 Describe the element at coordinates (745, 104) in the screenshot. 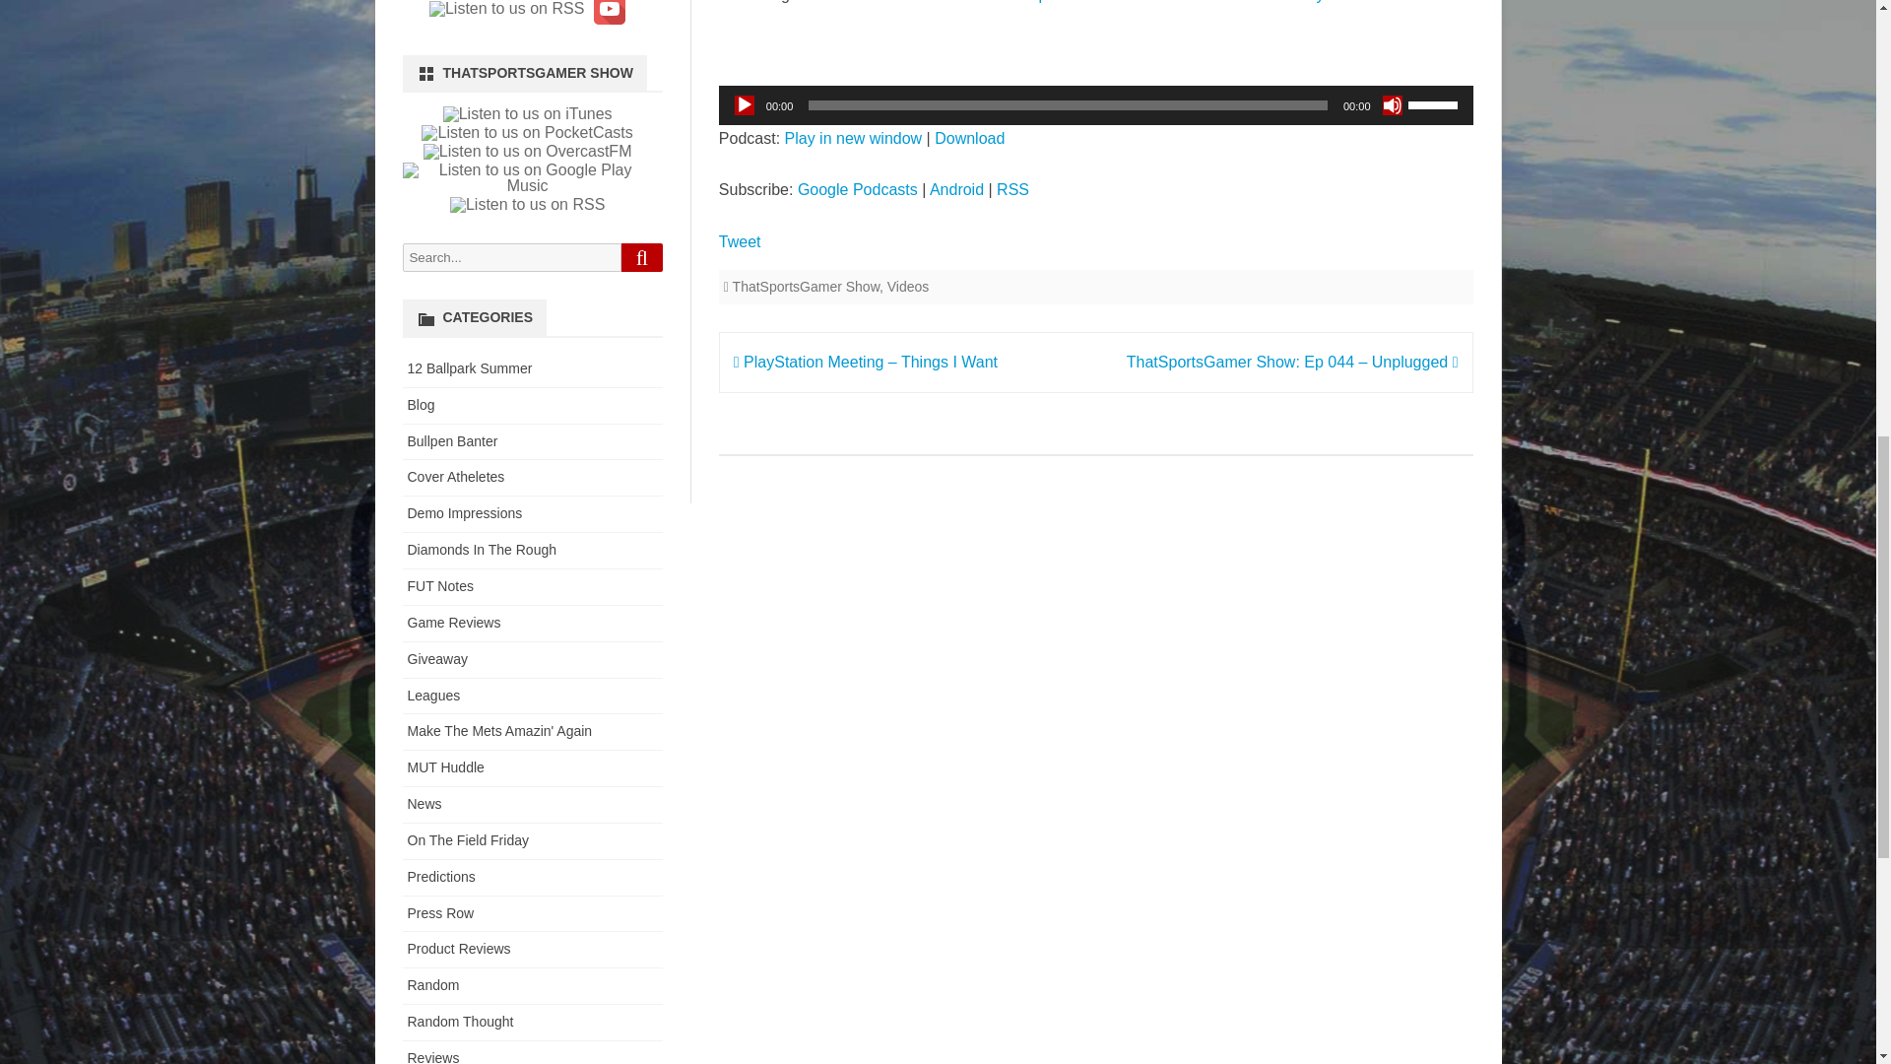

I see `Play` at that location.